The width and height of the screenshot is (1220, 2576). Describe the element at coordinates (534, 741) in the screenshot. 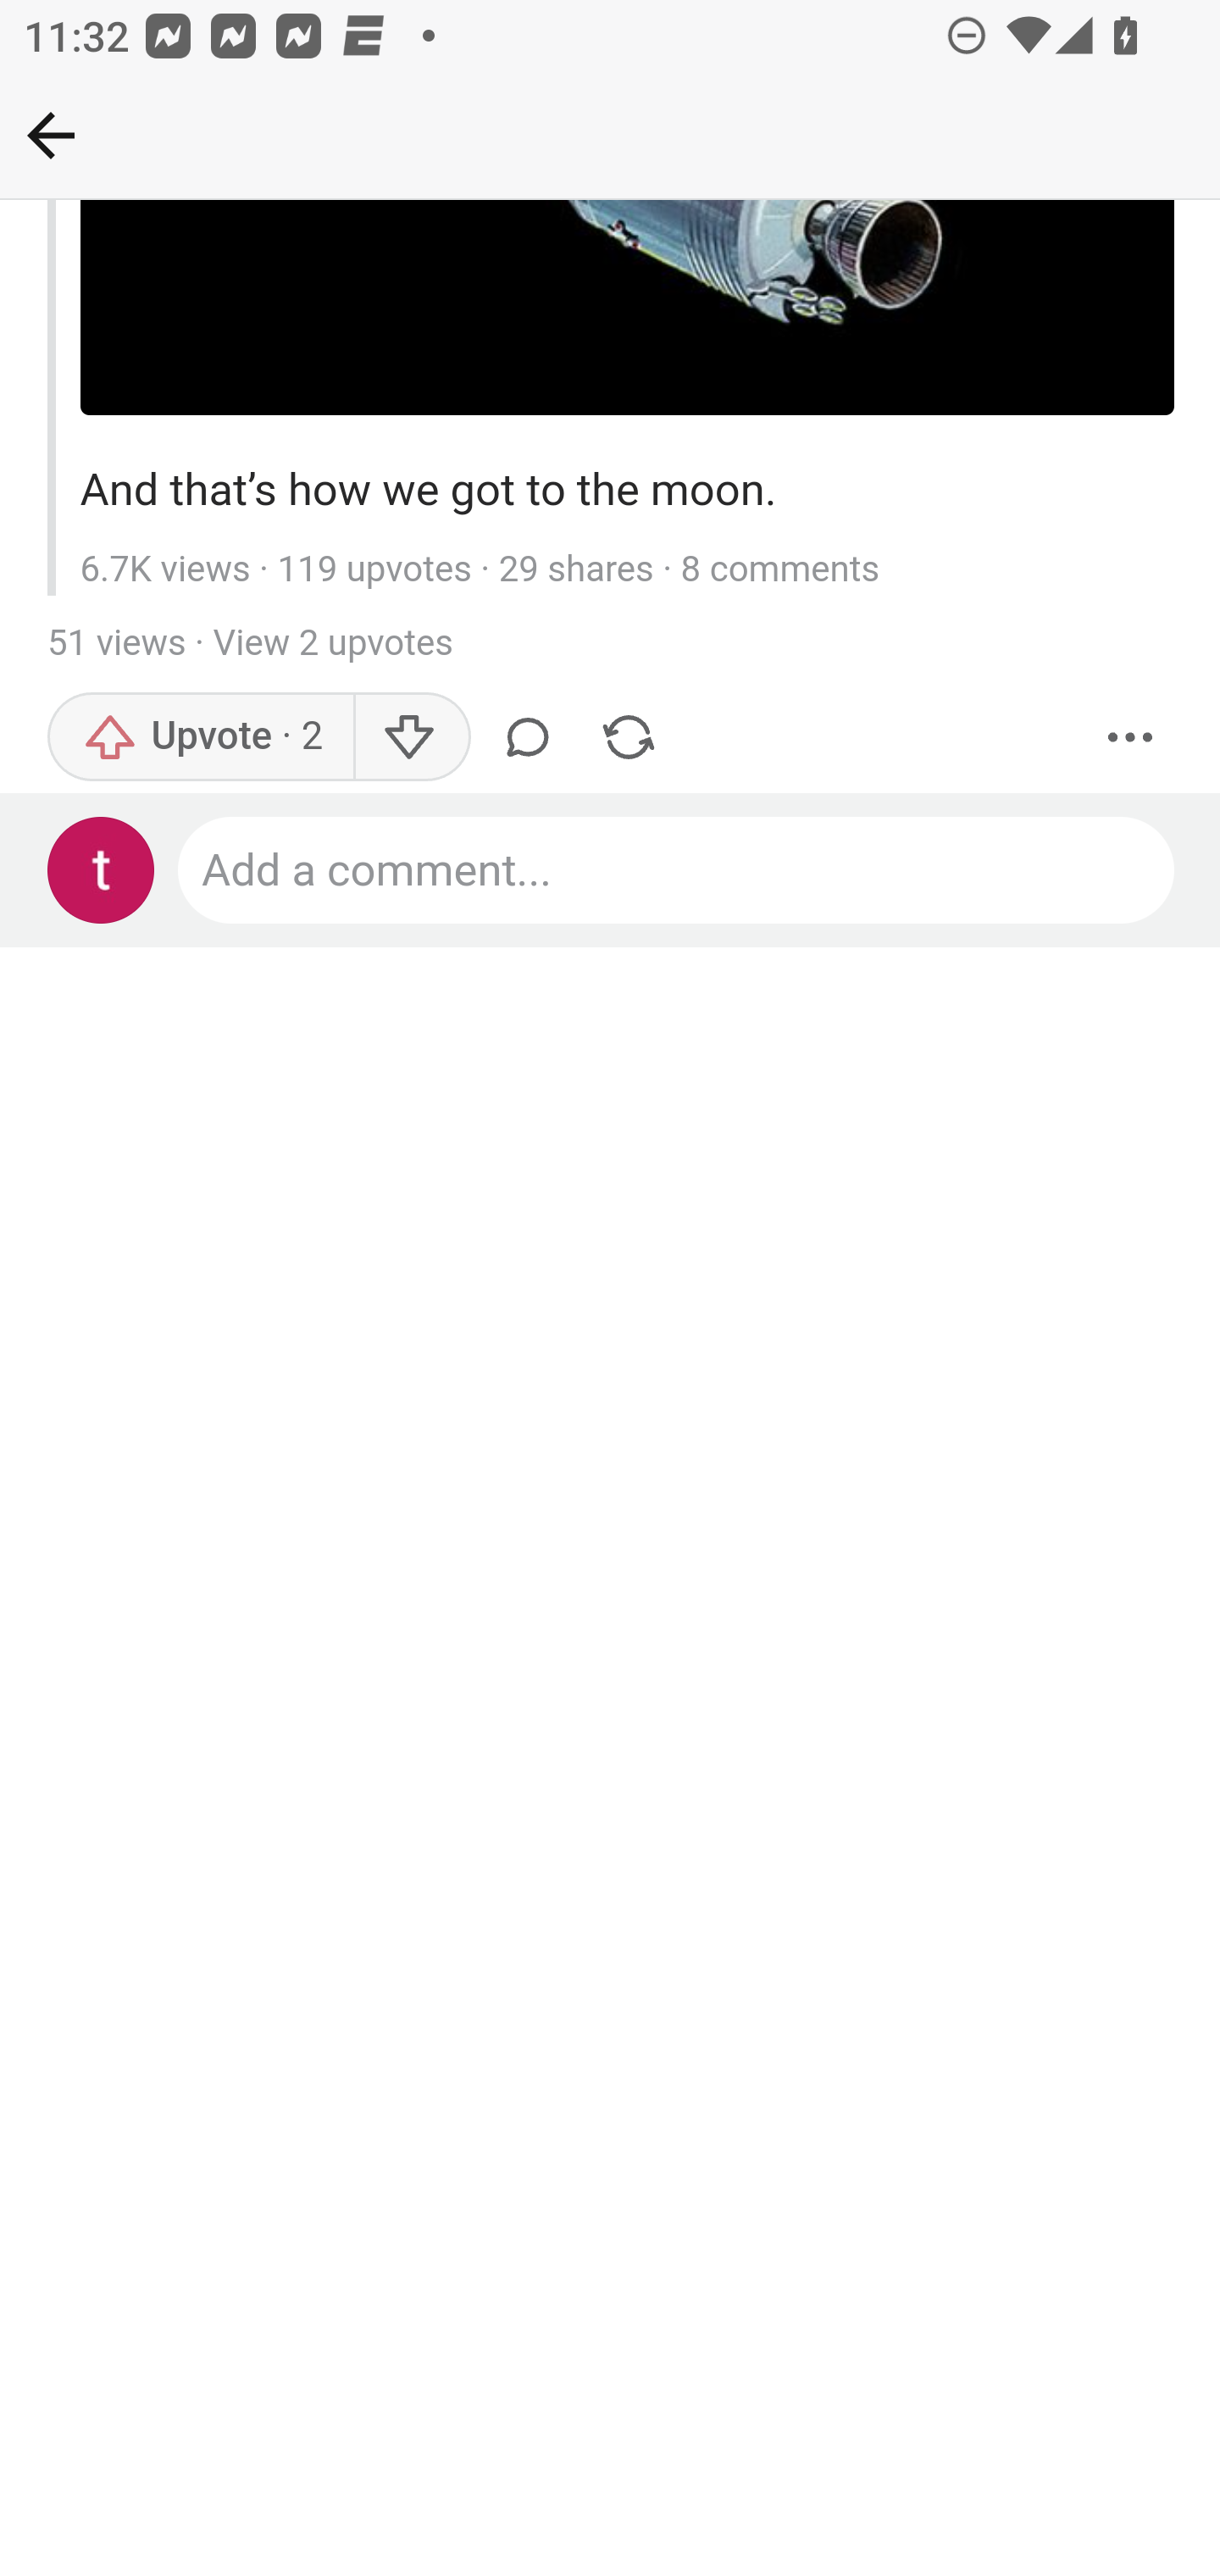

I see `Comment` at that location.